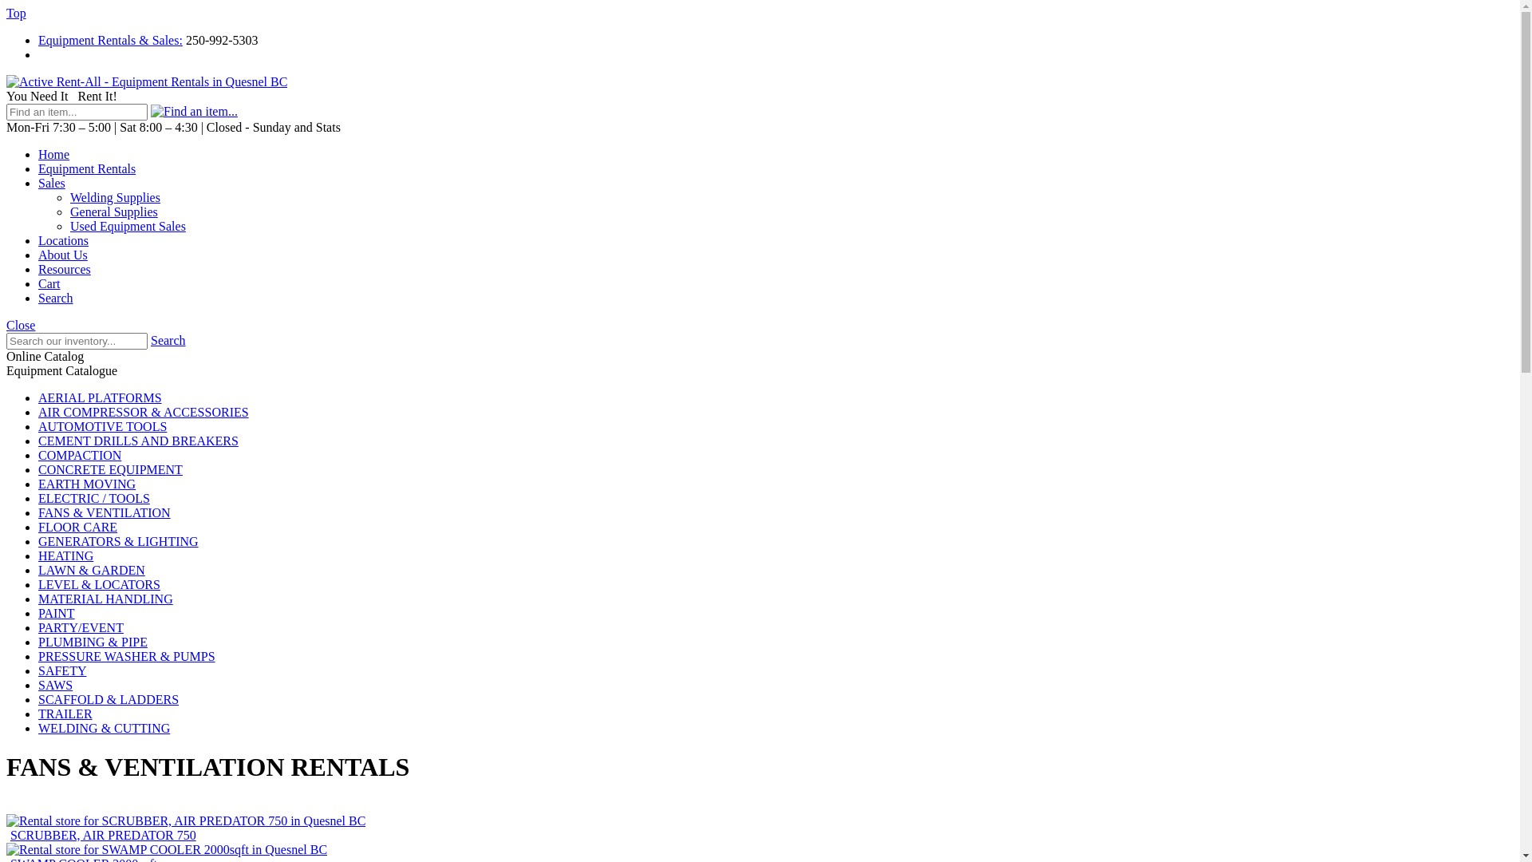  What do you see at coordinates (52, 184) in the screenshot?
I see `Sales` at bounding box center [52, 184].